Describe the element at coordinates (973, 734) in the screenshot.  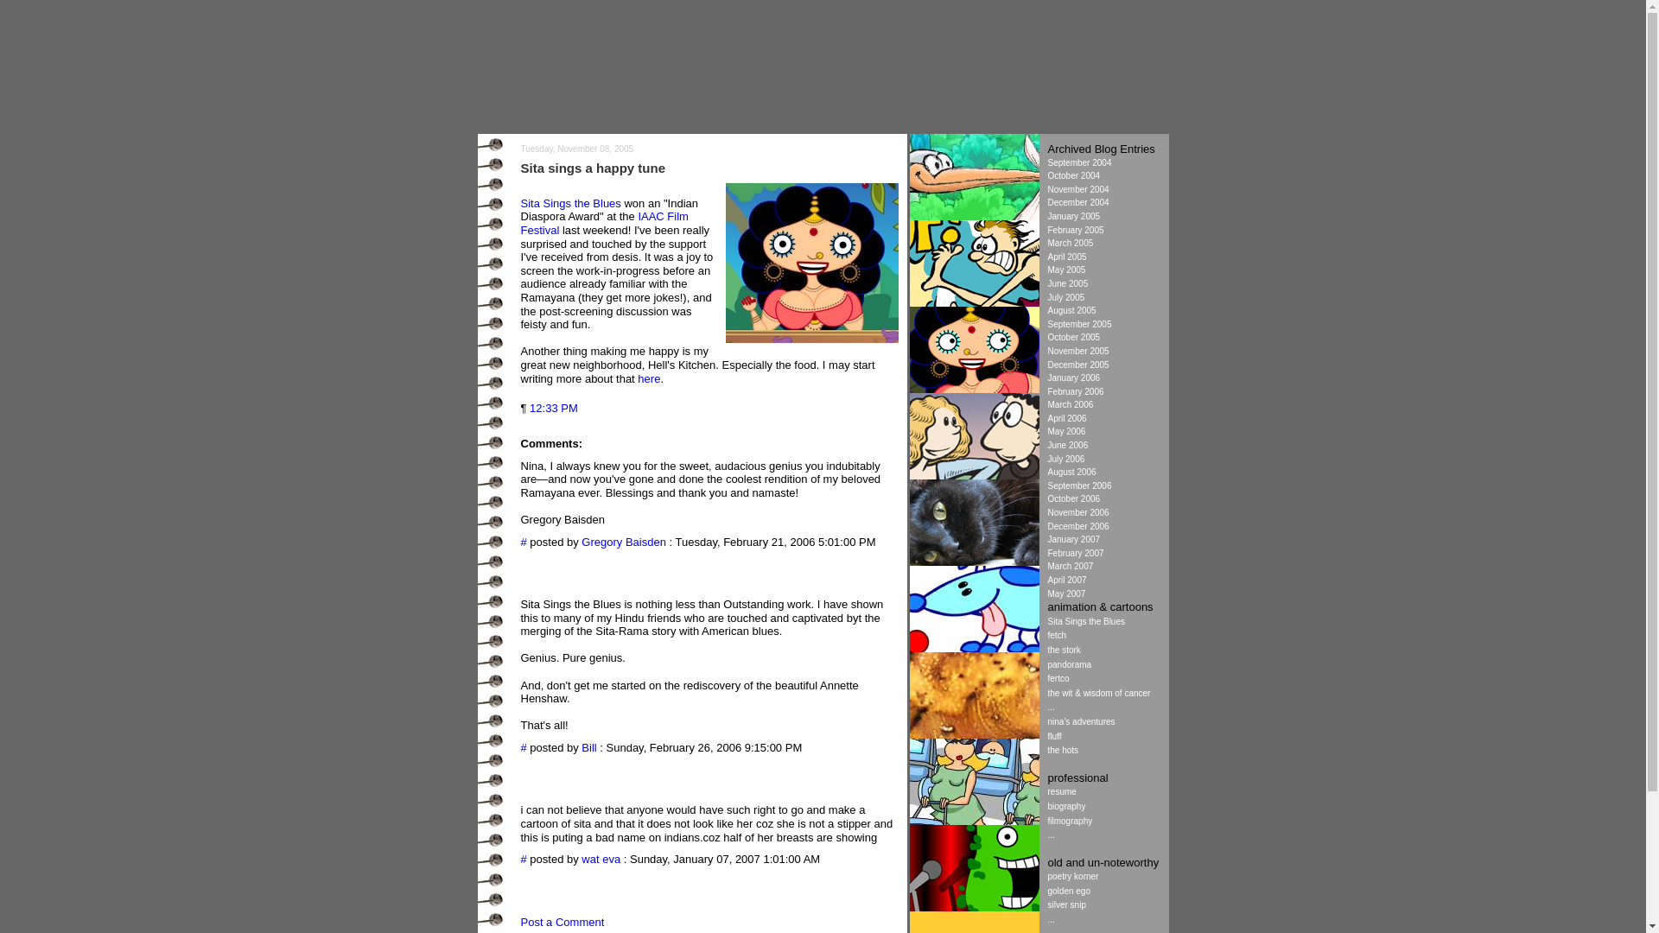
I see `Pandorama` at that location.